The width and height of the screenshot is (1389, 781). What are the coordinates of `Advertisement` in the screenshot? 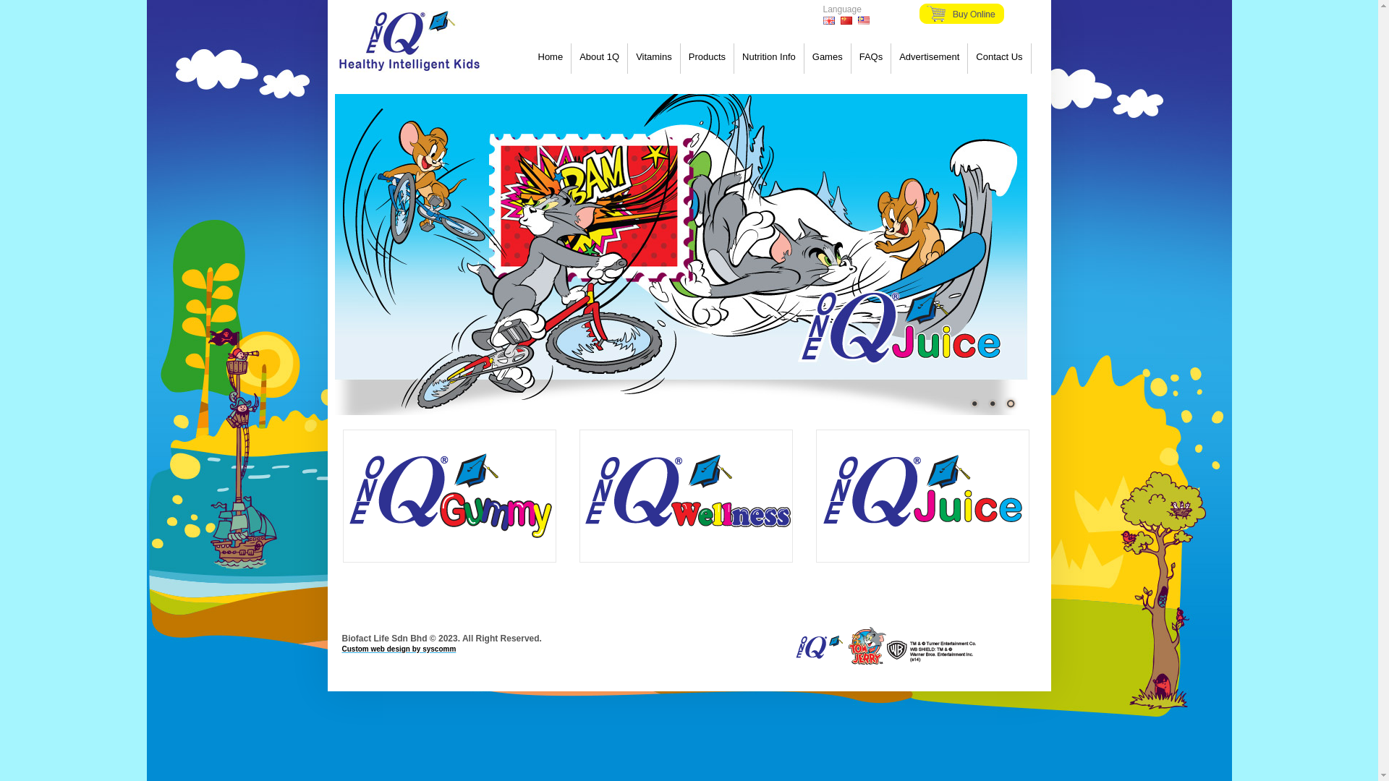 It's located at (929, 56).